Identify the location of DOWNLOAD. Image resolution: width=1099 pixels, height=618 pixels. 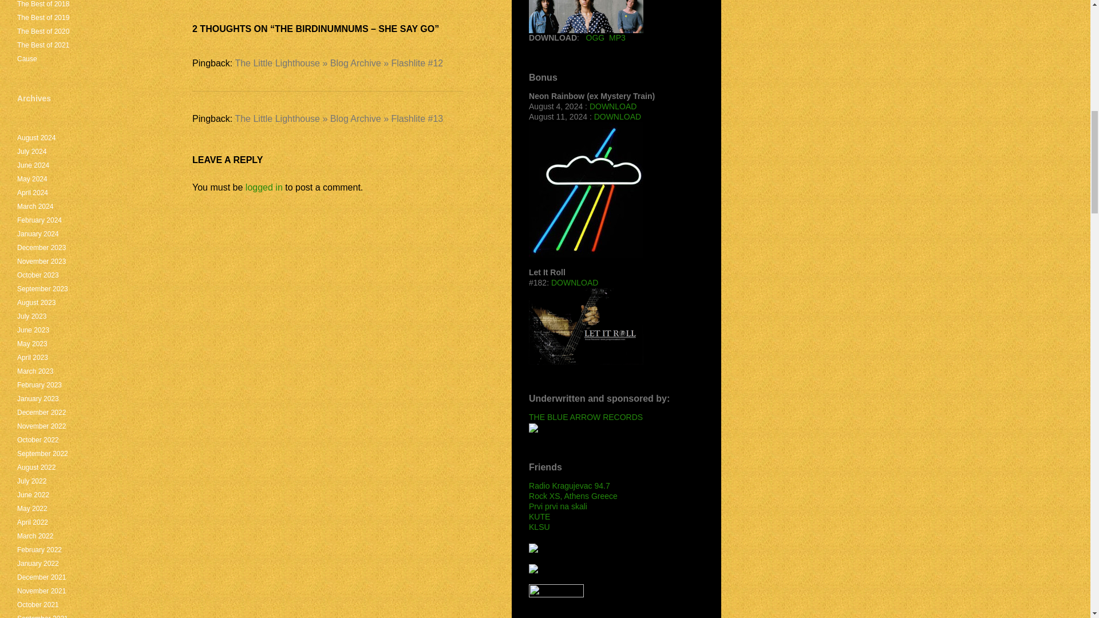
(617, 116).